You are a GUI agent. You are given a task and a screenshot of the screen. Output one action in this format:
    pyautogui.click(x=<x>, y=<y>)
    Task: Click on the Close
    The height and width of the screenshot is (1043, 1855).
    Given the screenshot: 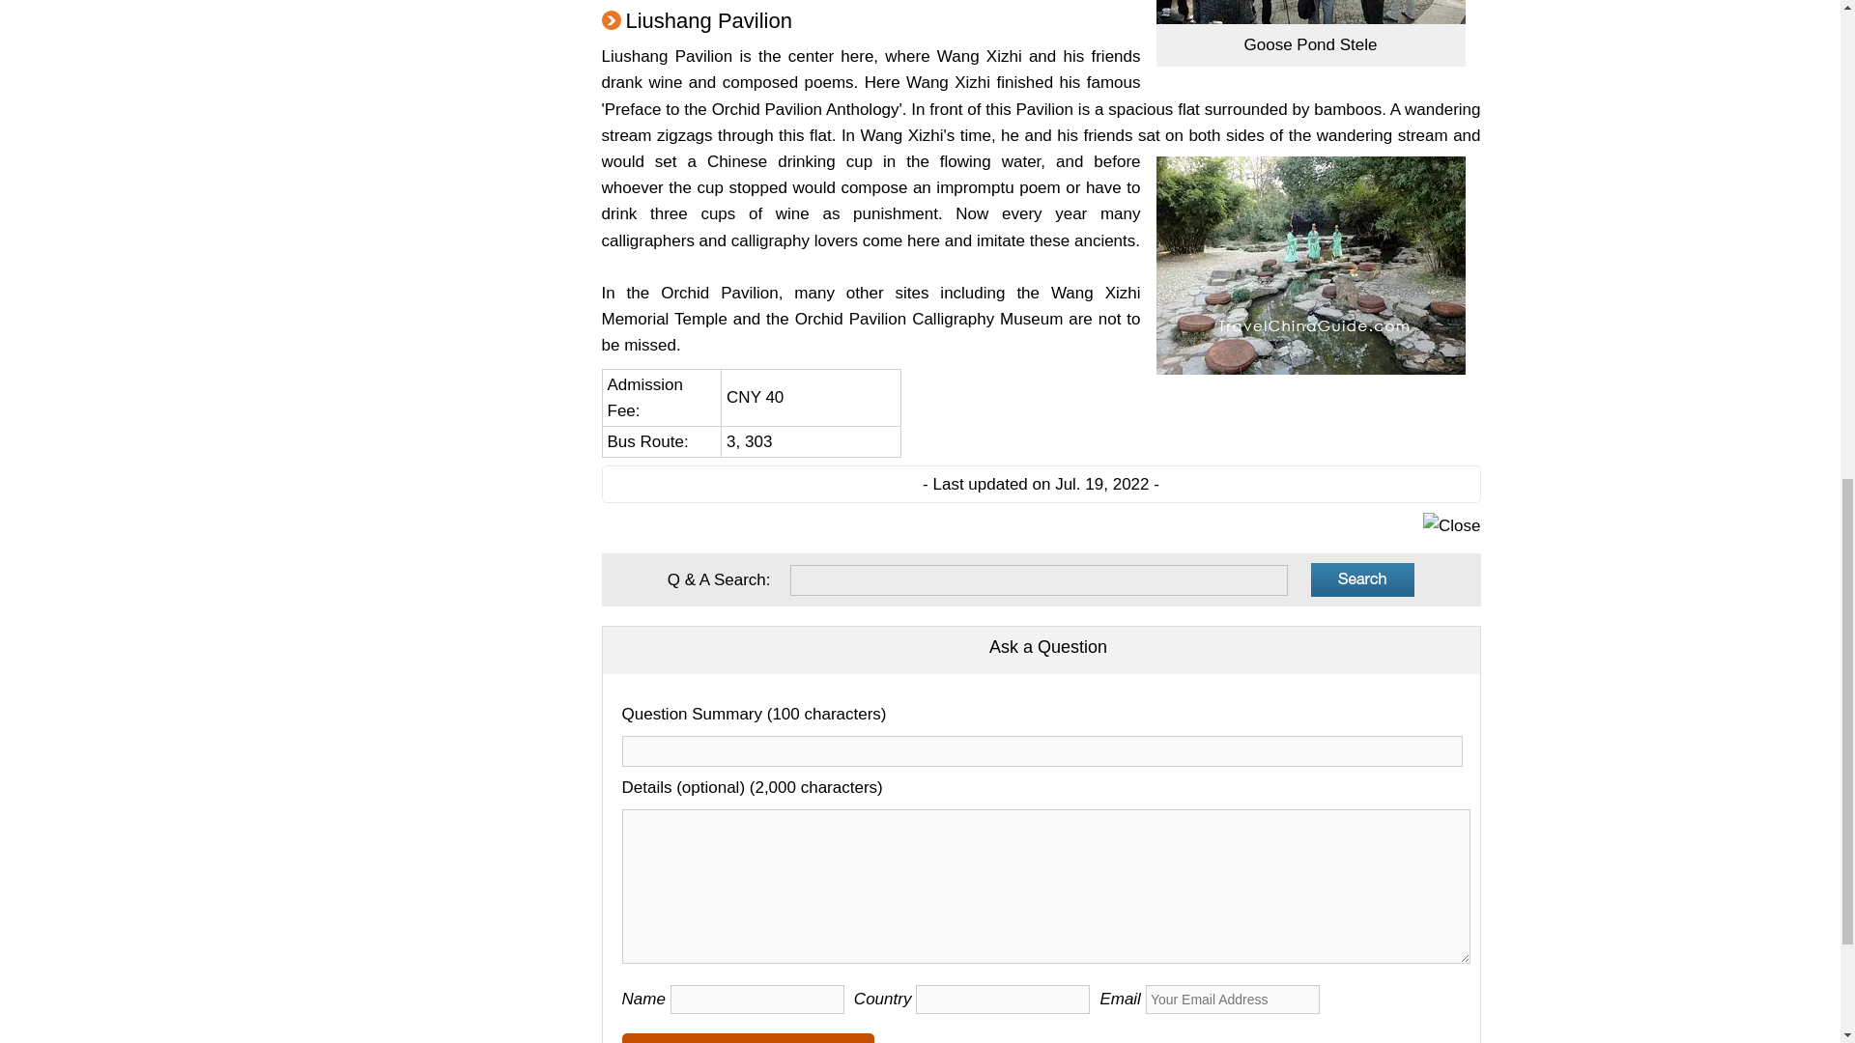 What is the action you would take?
    pyautogui.click(x=1451, y=525)
    